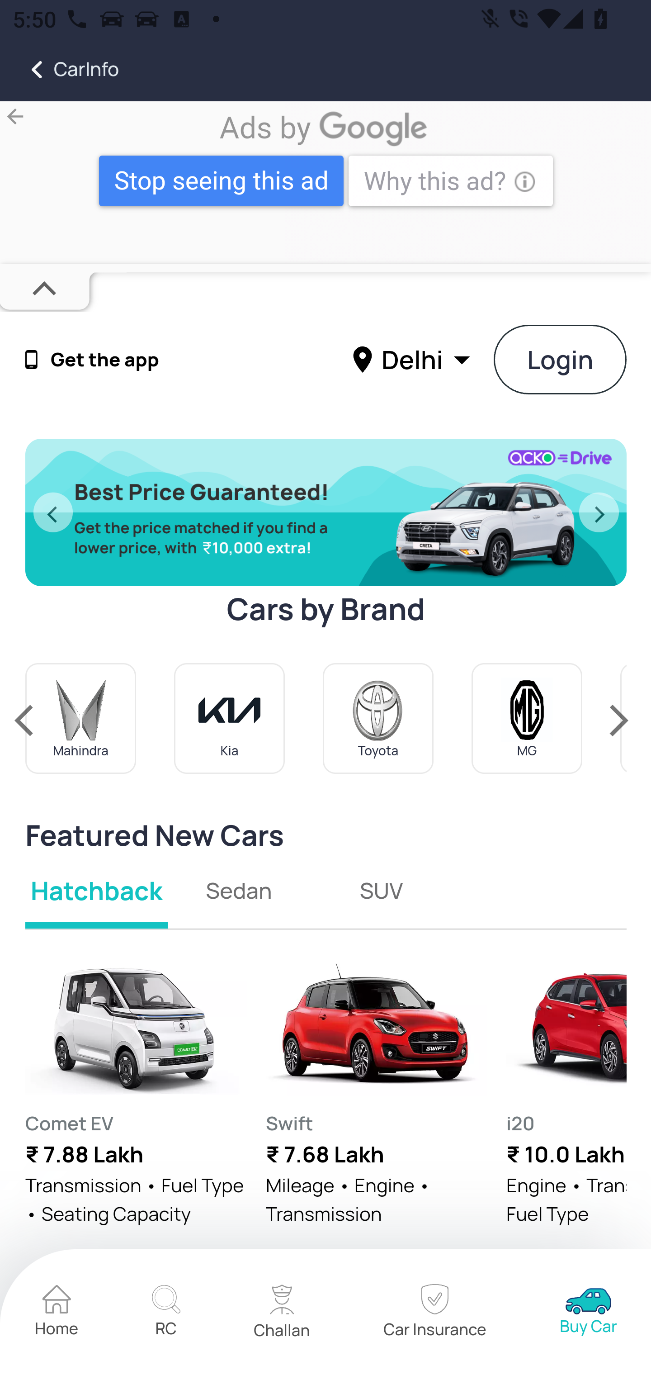 This screenshot has height=1375, width=651. Describe the element at coordinates (60, 70) in the screenshot. I see `CarInfo` at that location.